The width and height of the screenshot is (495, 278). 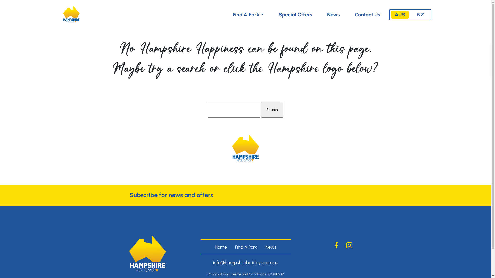 I want to click on Special Offers, so click(x=295, y=15).